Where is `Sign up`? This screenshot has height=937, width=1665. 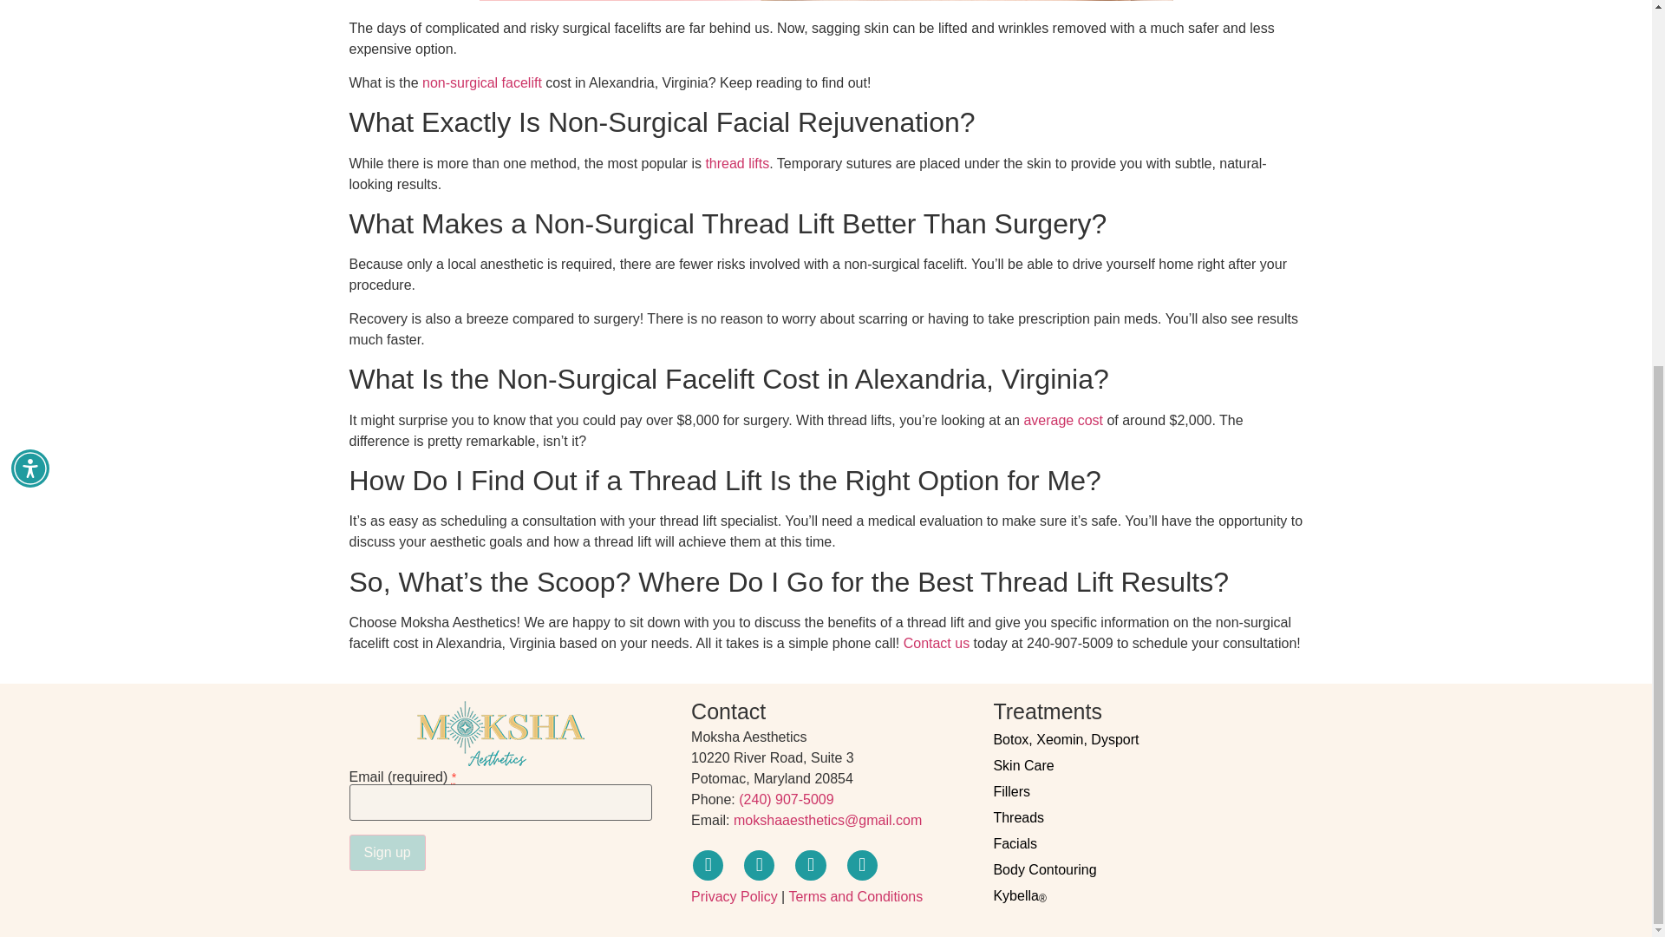 Sign up is located at coordinates (386, 853).